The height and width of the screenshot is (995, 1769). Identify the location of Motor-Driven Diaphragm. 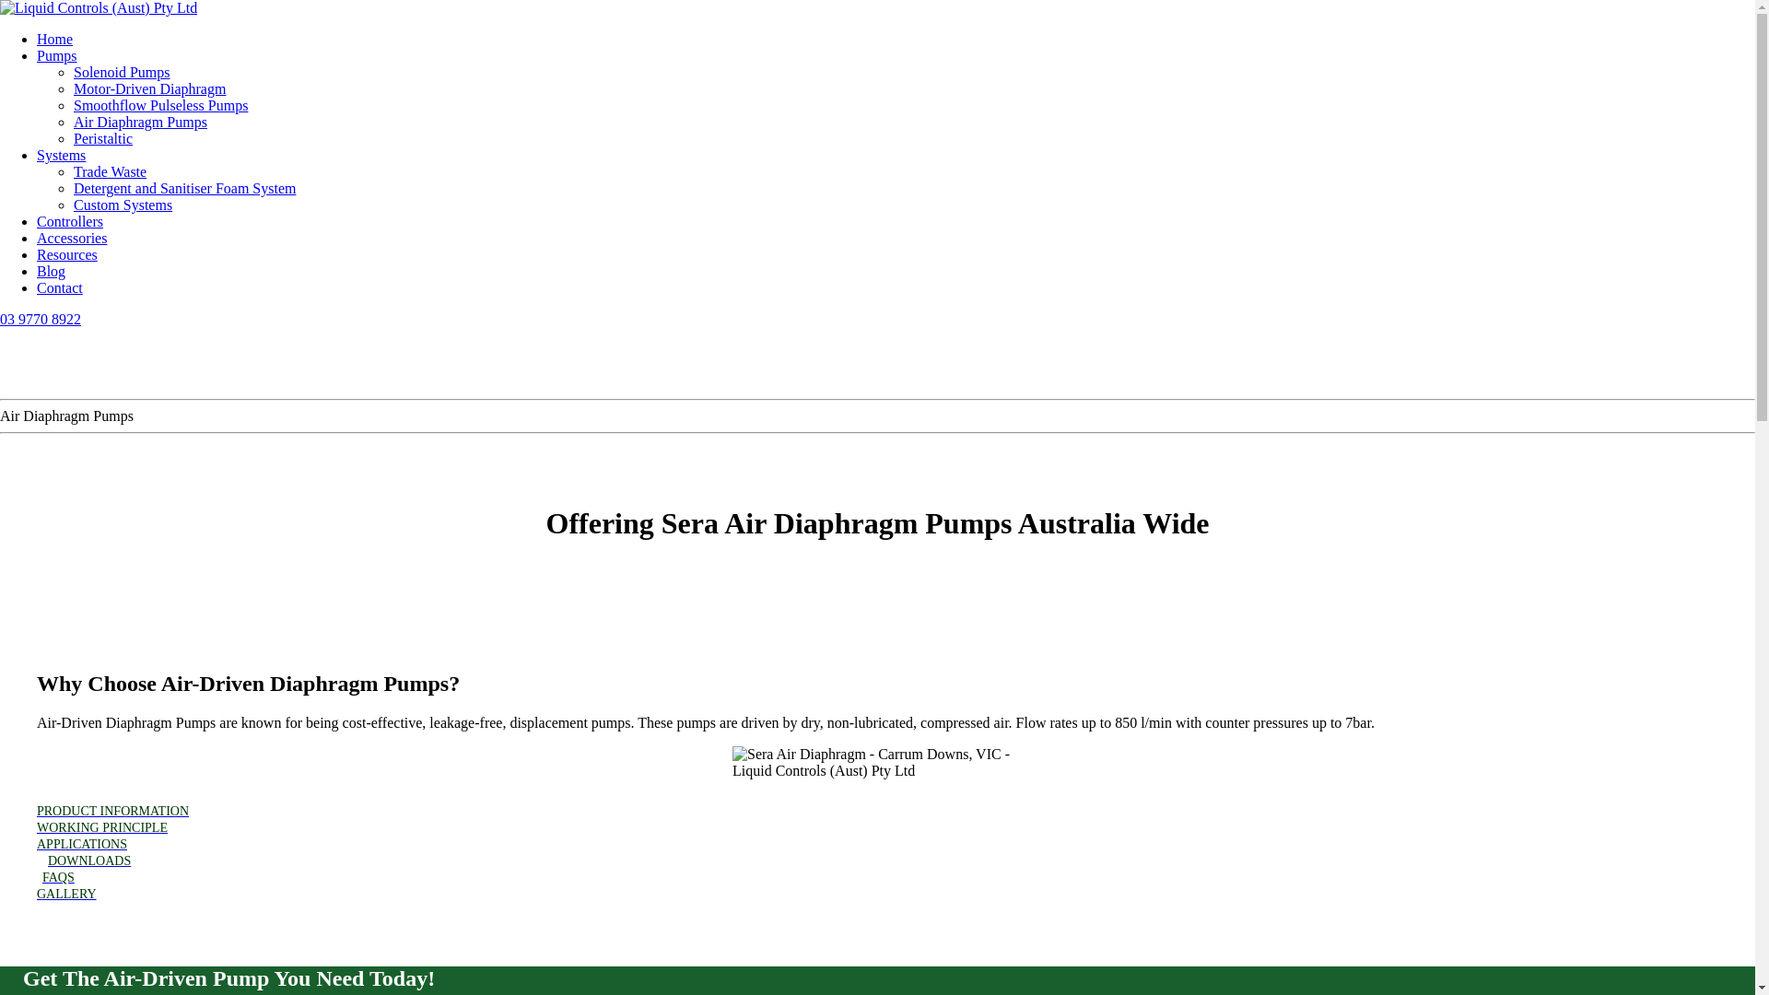
(149, 88).